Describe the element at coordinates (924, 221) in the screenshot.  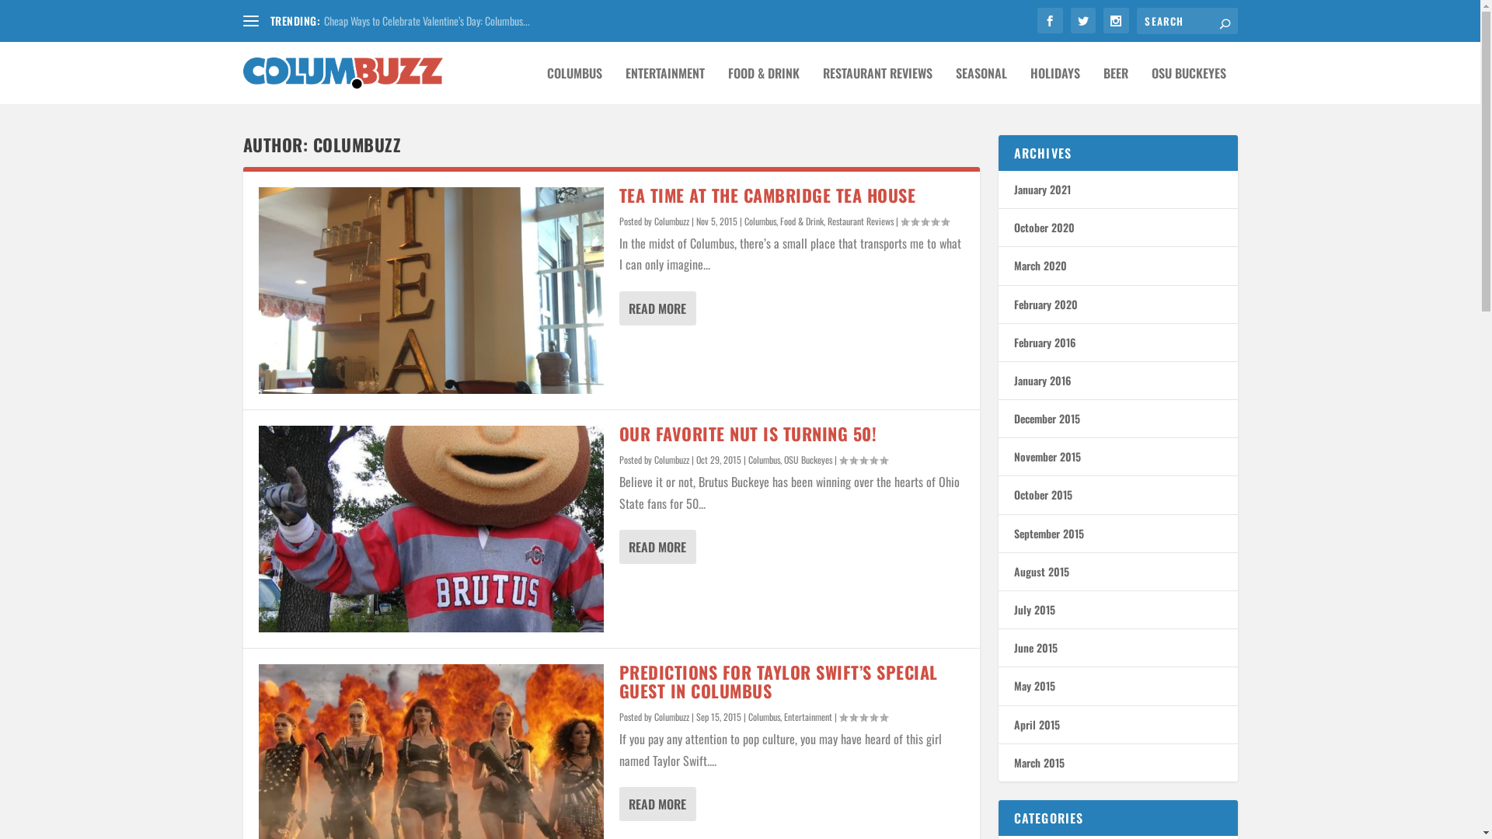
I see `Rating: 0.00` at that location.